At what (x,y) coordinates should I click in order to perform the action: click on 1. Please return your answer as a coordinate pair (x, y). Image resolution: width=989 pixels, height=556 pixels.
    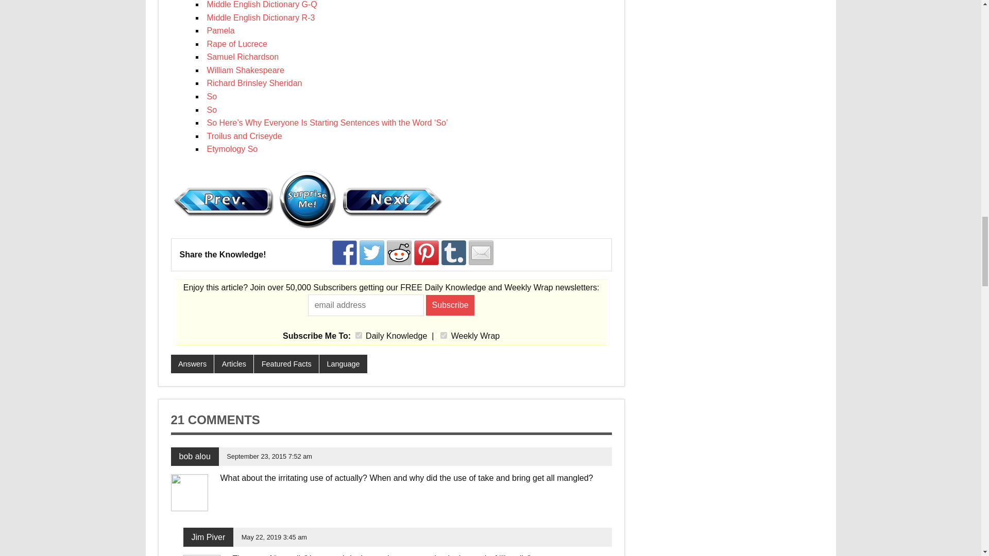
    Looking at the image, I should click on (359, 335).